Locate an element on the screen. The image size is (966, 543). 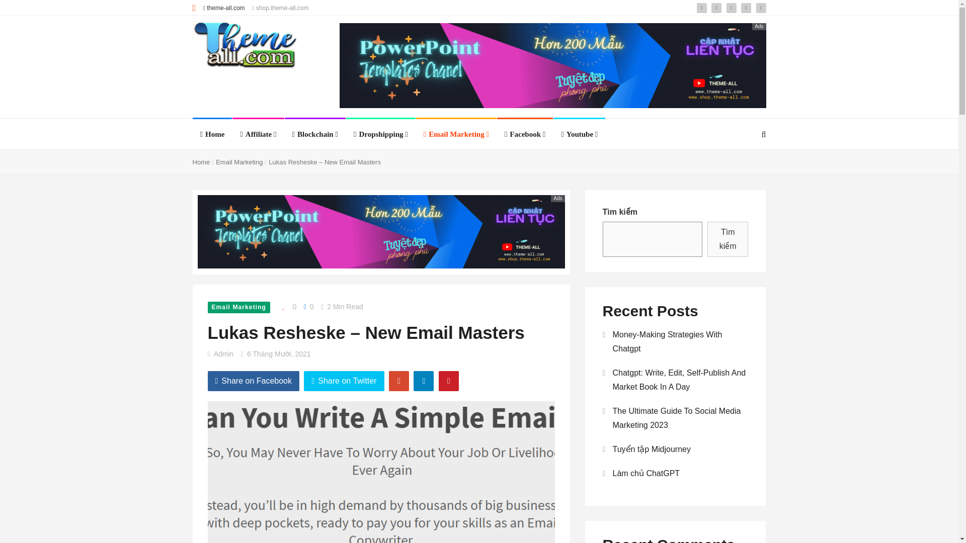
Dropshipping is located at coordinates (380, 134).